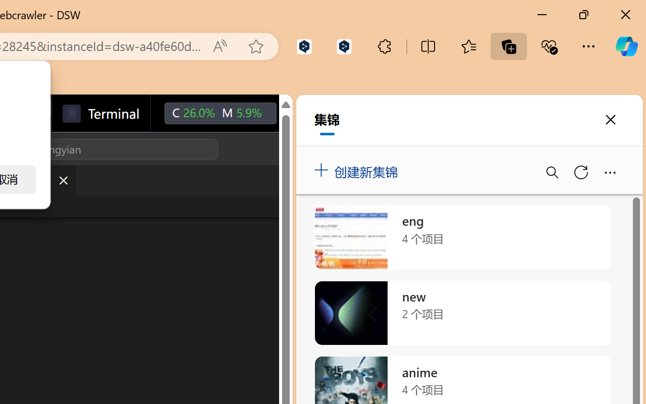  Describe the element at coordinates (299, 111) in the screenshot. I see `icon` at that location.